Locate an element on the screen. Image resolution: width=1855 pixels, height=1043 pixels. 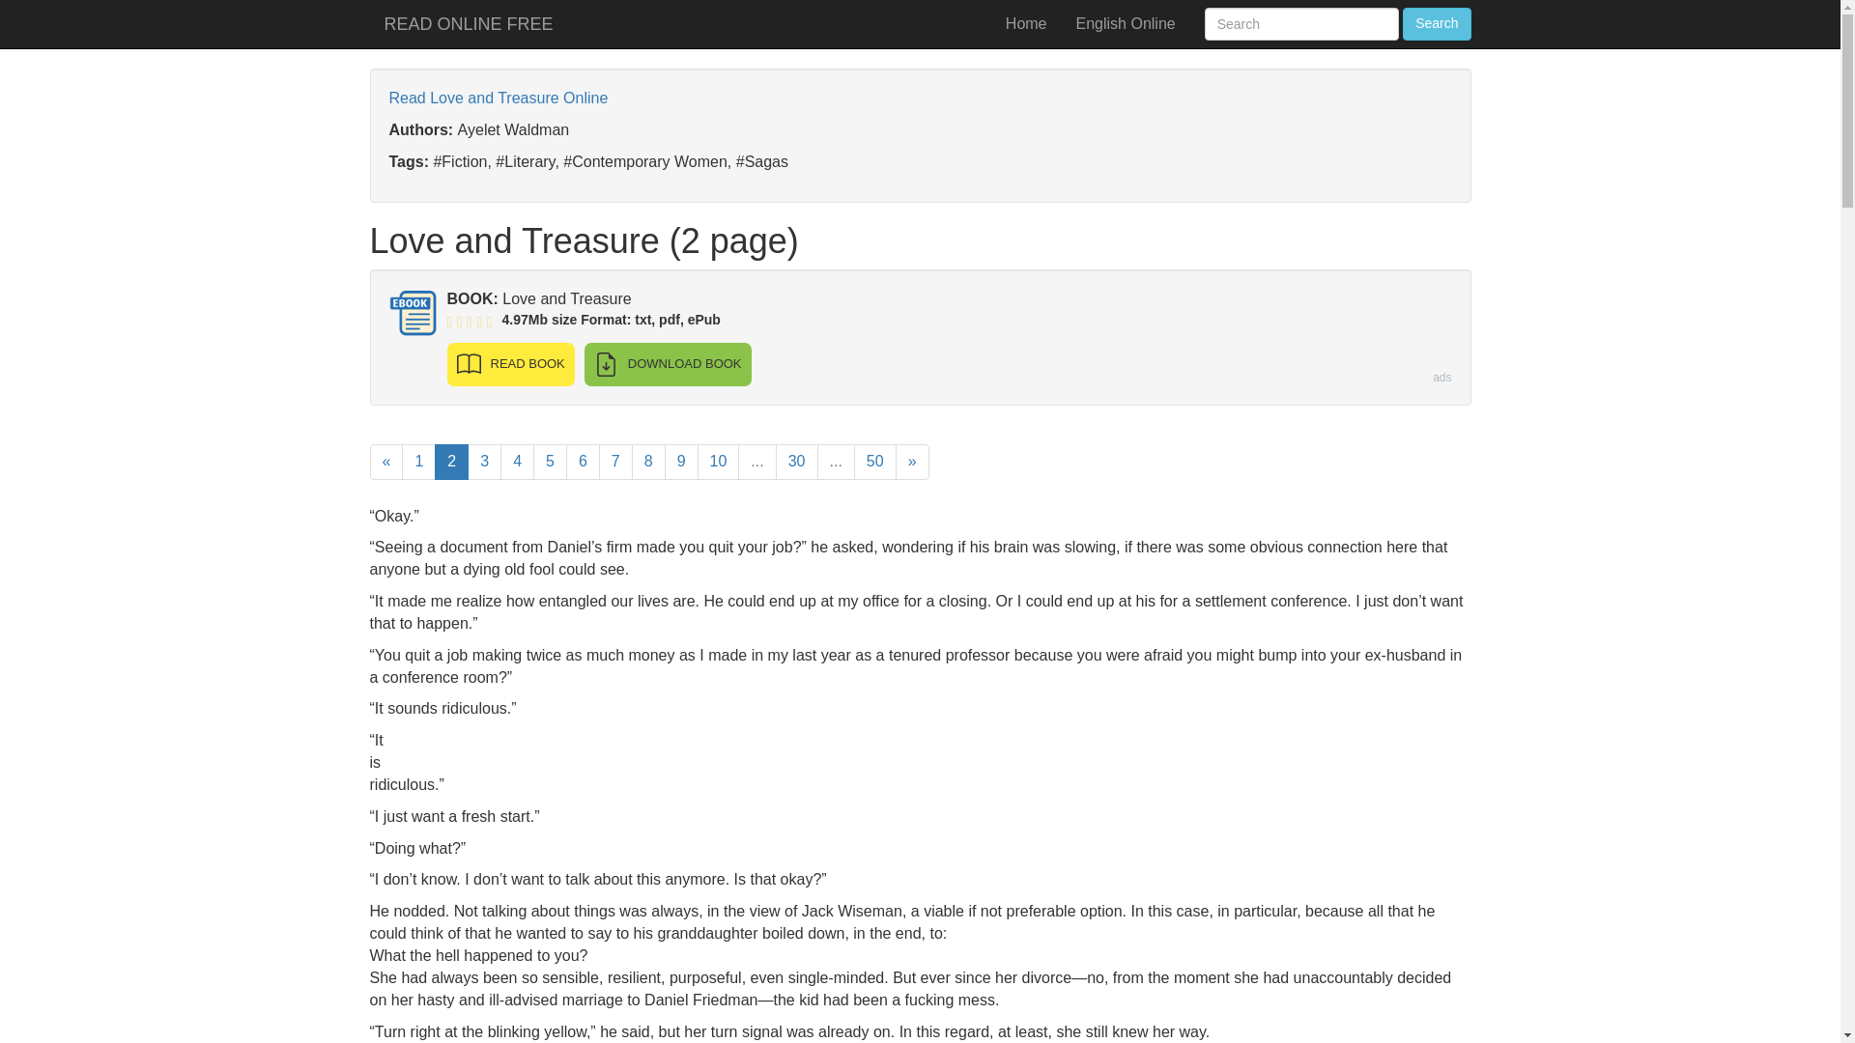
5 is located at coordinates (551, 462).